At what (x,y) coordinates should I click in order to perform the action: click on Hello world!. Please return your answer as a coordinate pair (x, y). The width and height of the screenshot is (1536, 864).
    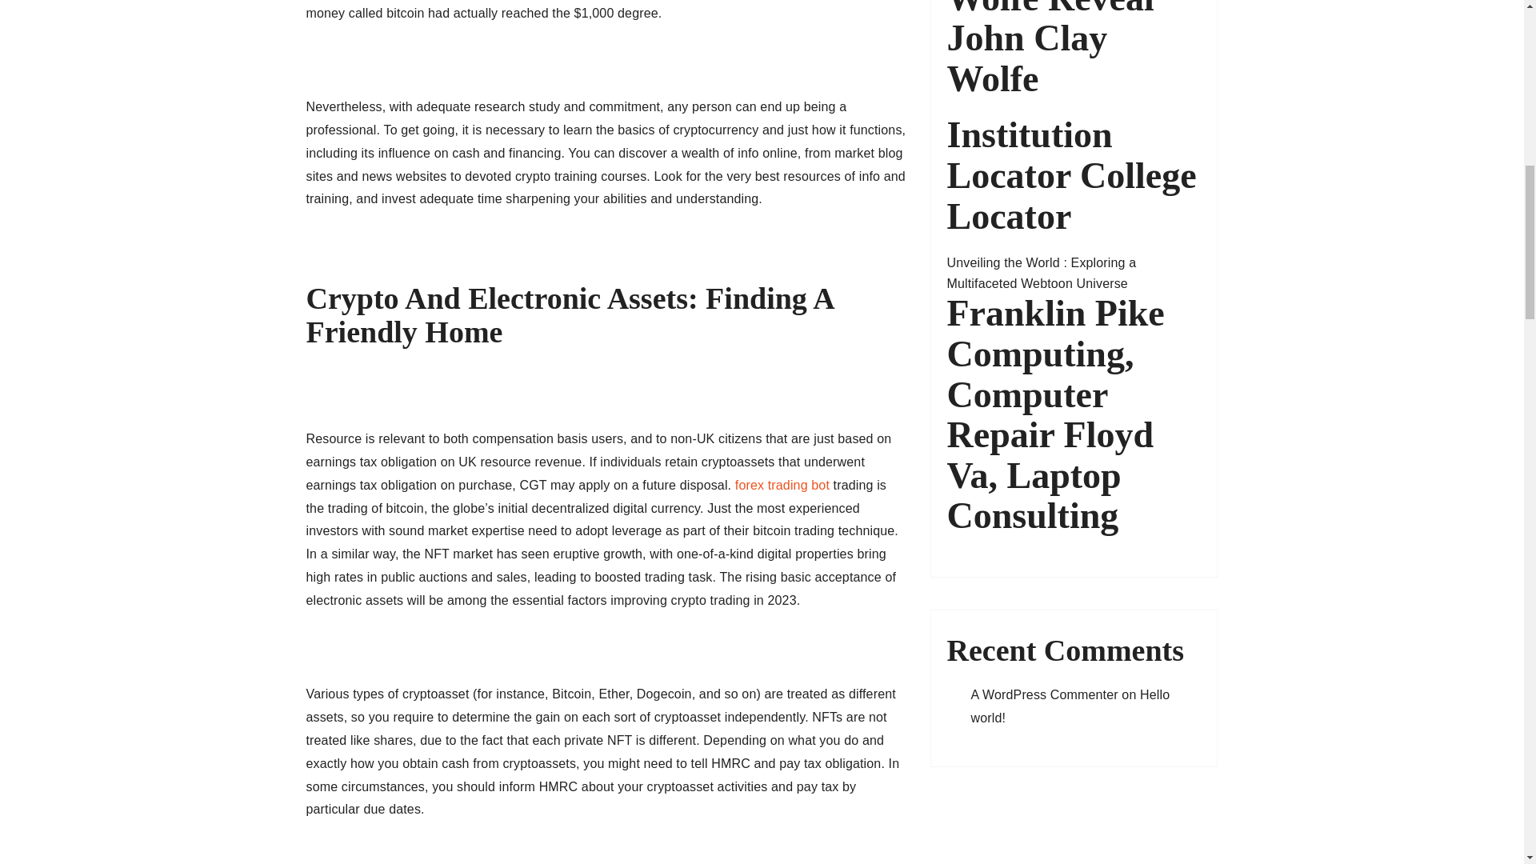
    Looking at the image, I should click on (1070, 706).